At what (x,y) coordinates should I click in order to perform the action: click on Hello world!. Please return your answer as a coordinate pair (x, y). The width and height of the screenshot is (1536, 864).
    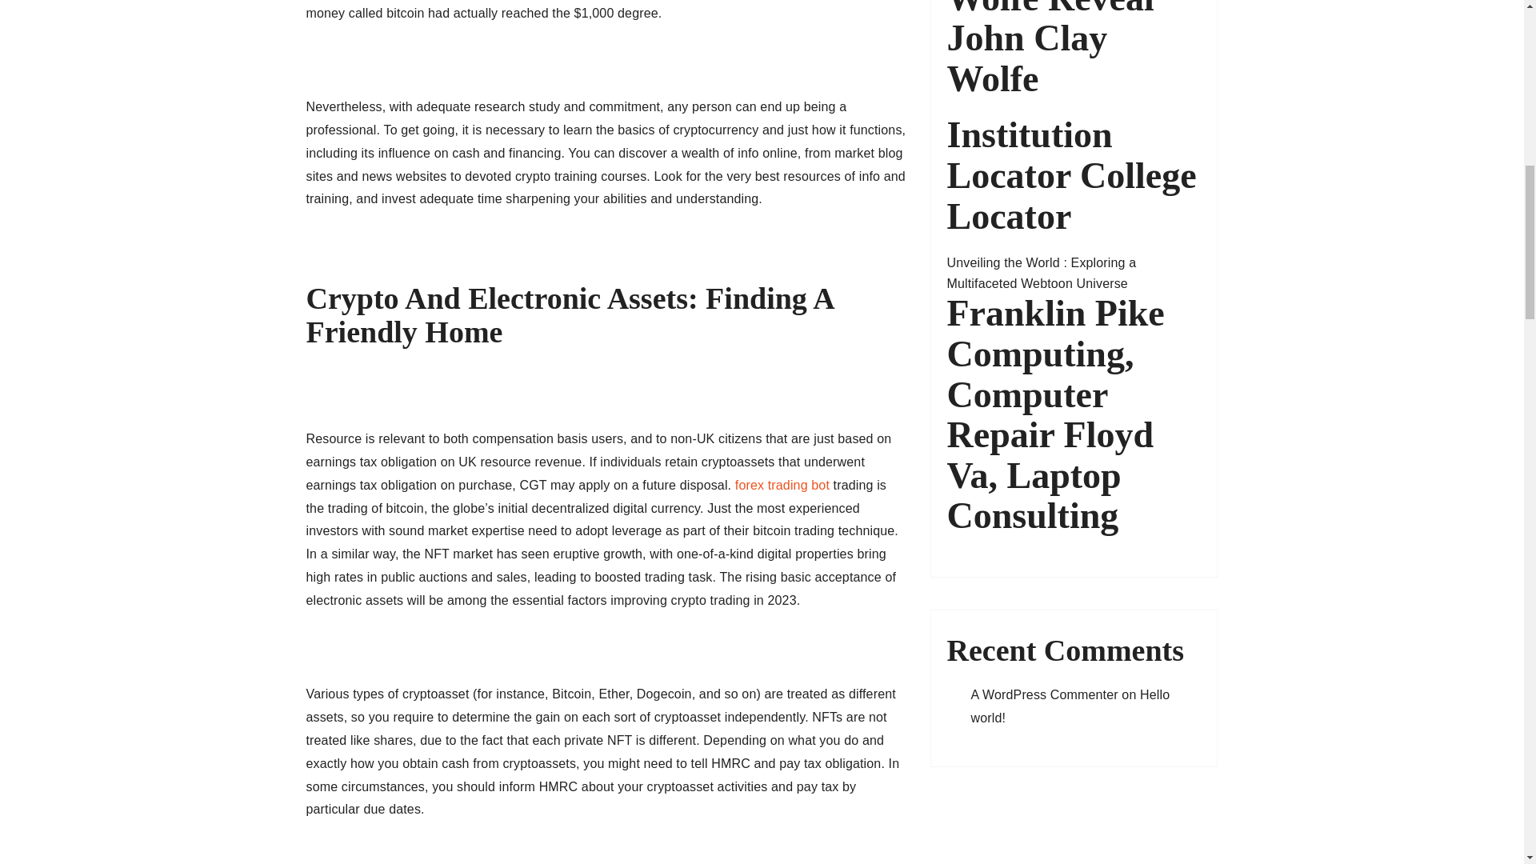
    Looking at the image, I should click on (1070, 706).